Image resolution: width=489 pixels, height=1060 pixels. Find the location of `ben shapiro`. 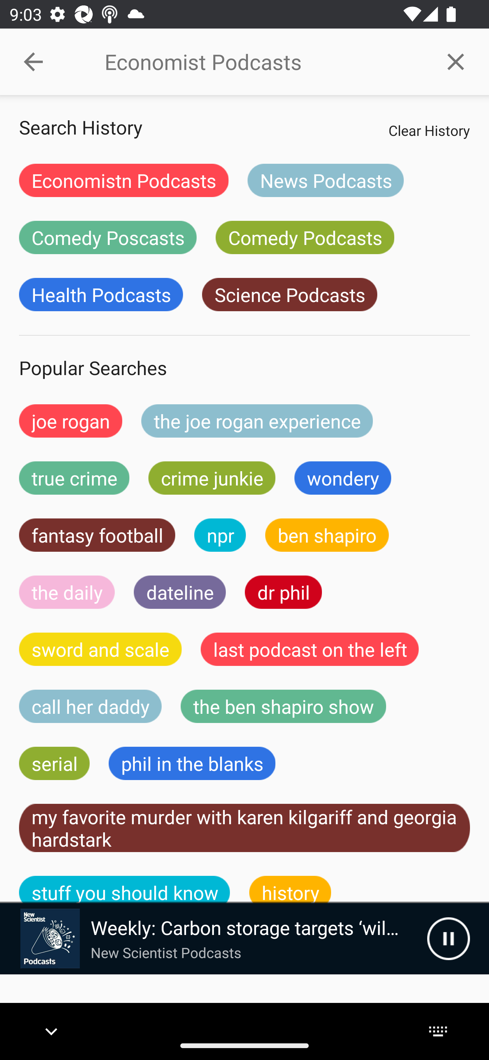

ben shapiro is located at coordinates (327, 535).